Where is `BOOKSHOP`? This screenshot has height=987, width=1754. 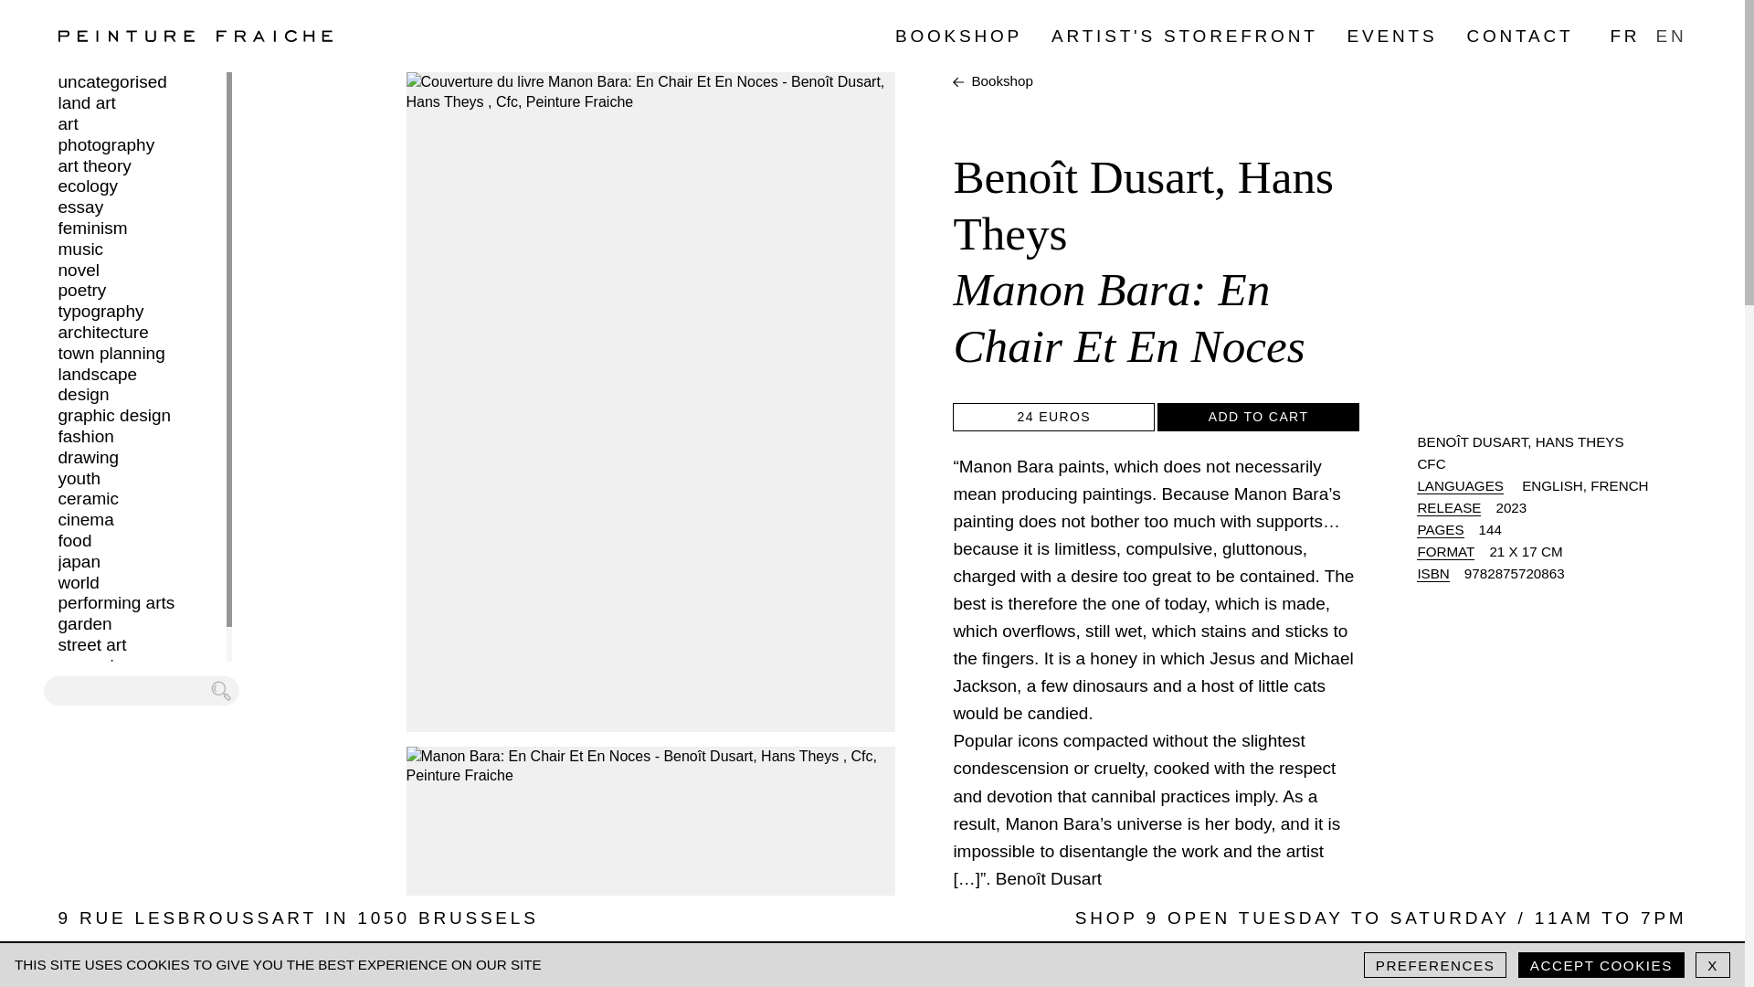 BOOKSHOP is located at coordinates (958, 36).